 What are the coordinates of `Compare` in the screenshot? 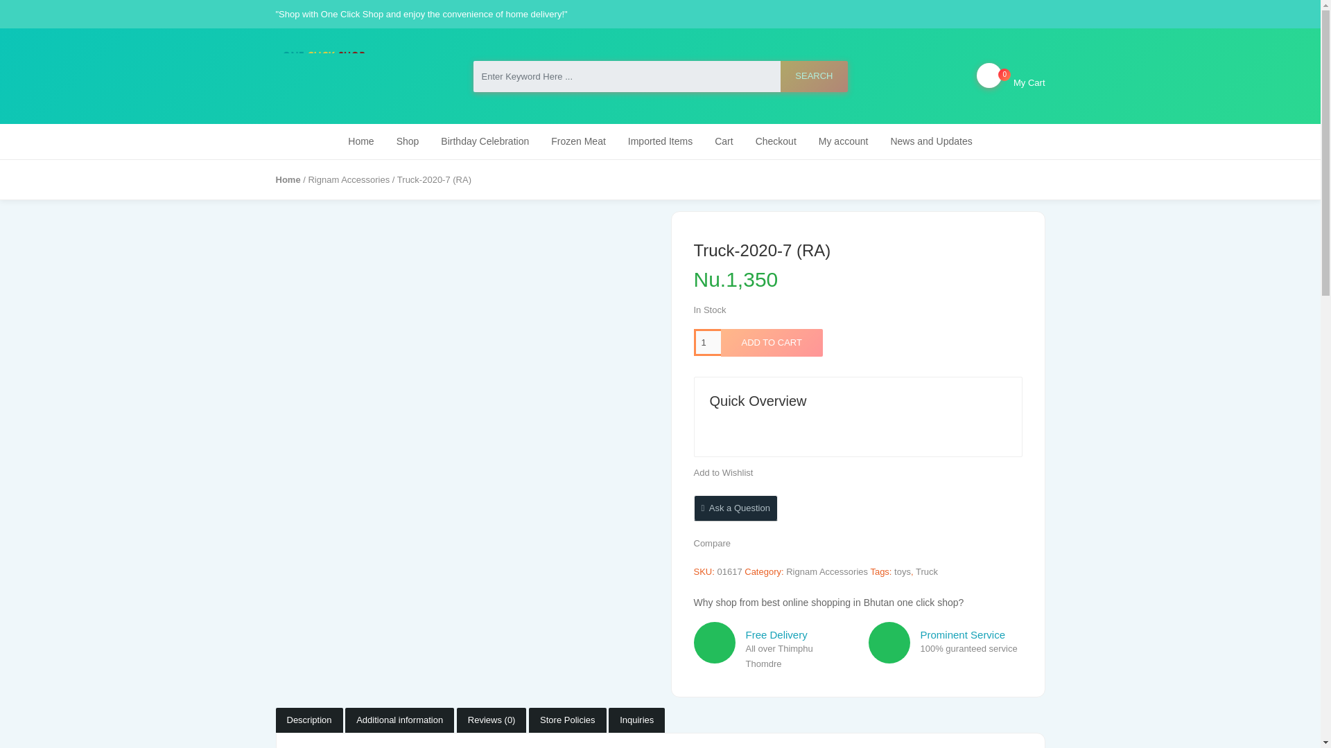 It's located at (1011, 76).